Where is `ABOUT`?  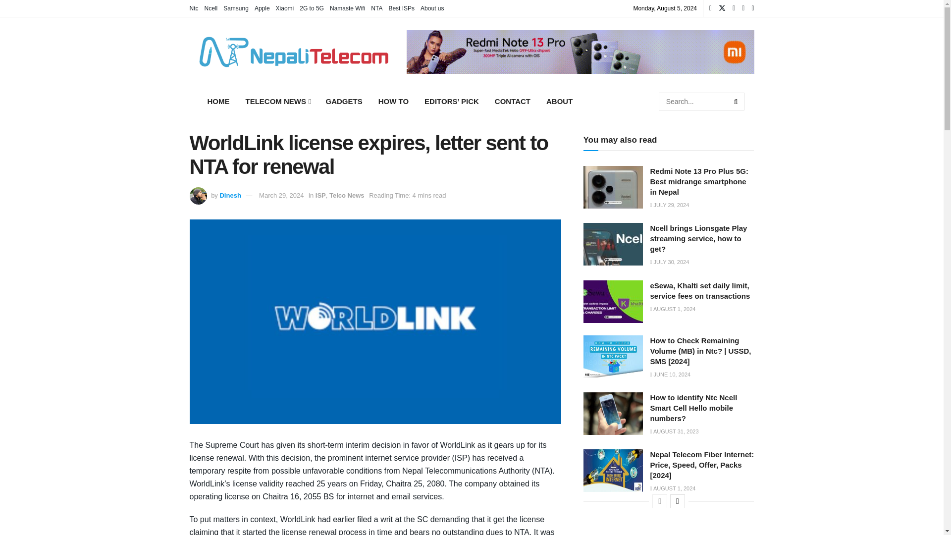 ABOUT is located at coordinates (559, 101).